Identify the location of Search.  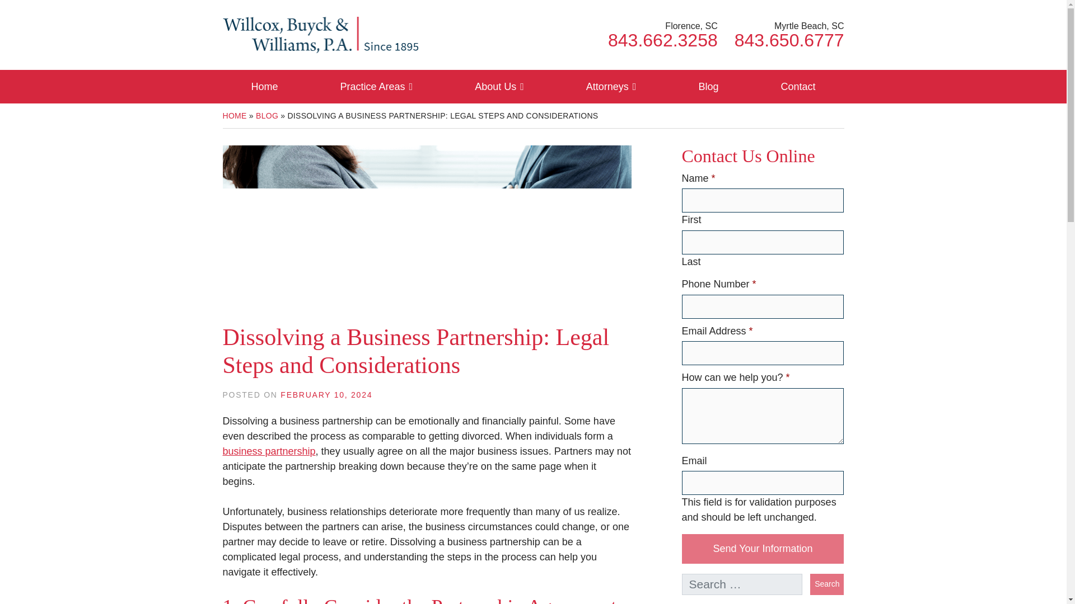
(827, 584).